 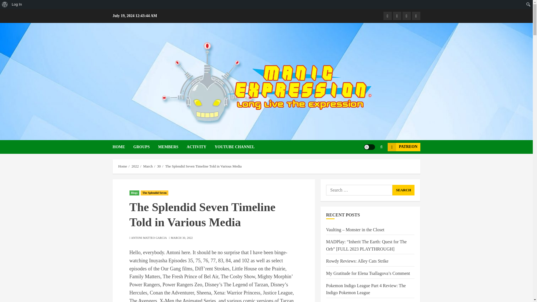 What do you see at coordinates (172, 147) in the screenshot?
I see `MEMBERS` at bounding box center [172, 147].